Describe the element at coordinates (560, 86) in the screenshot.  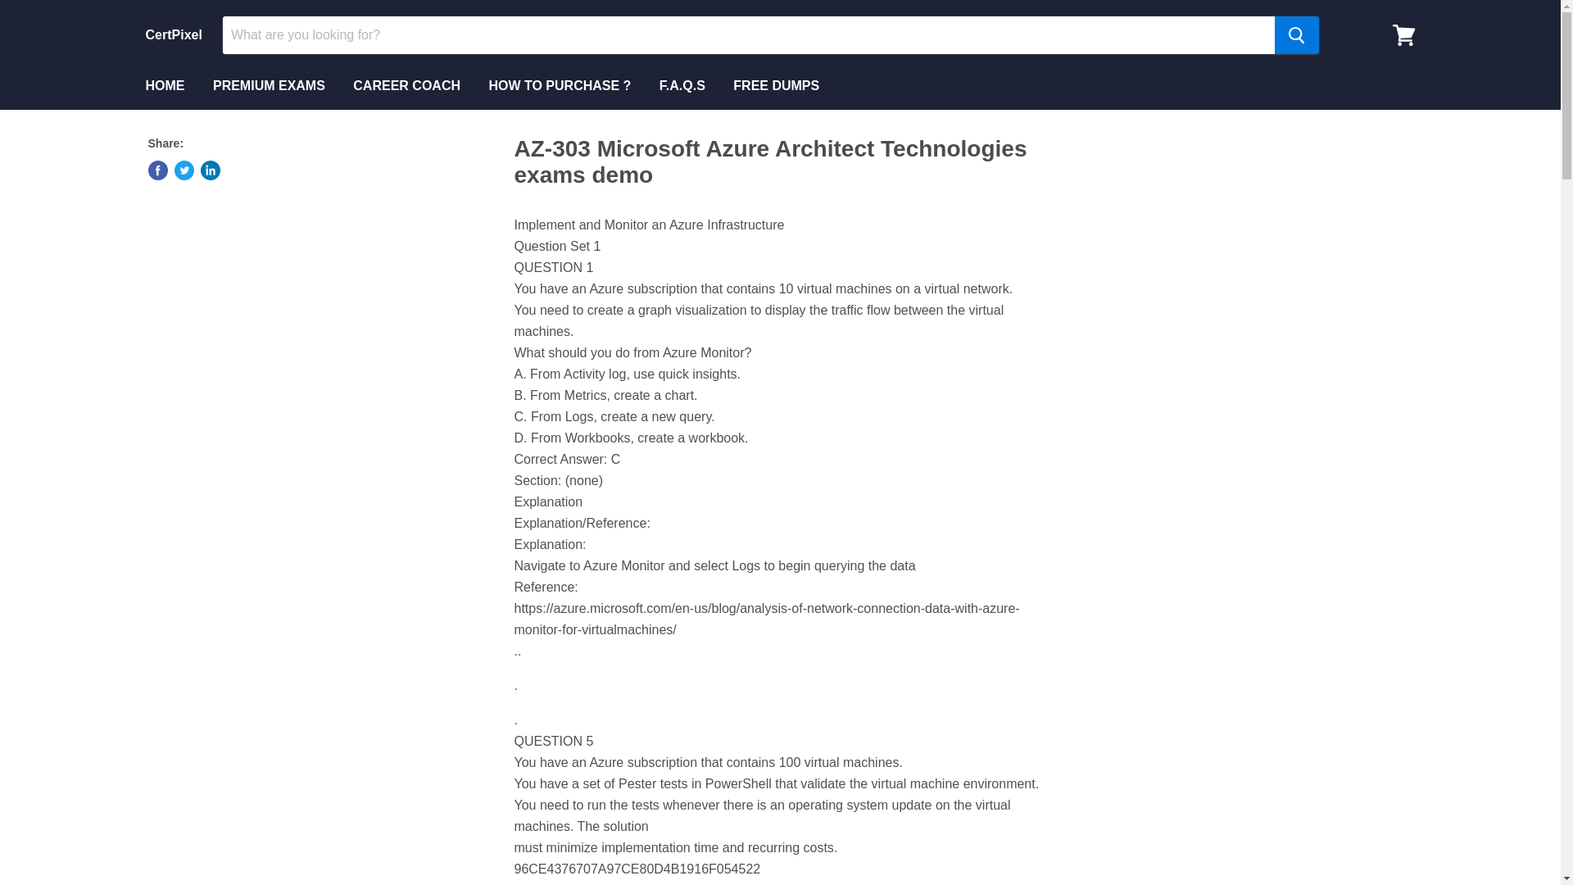
I see `HOW TO PURCHASE ?` at that location.